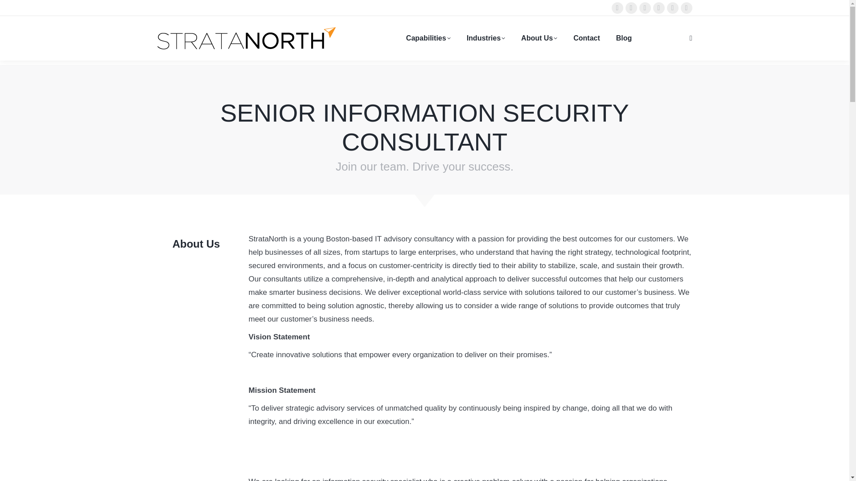  I want to click on Linkedin page opens in new window, so click(617, 8).